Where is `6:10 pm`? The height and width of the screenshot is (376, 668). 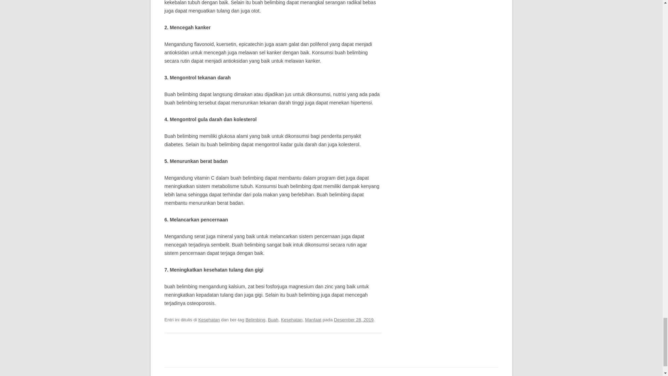
6:10 pm is located at coordinates (353, 320).